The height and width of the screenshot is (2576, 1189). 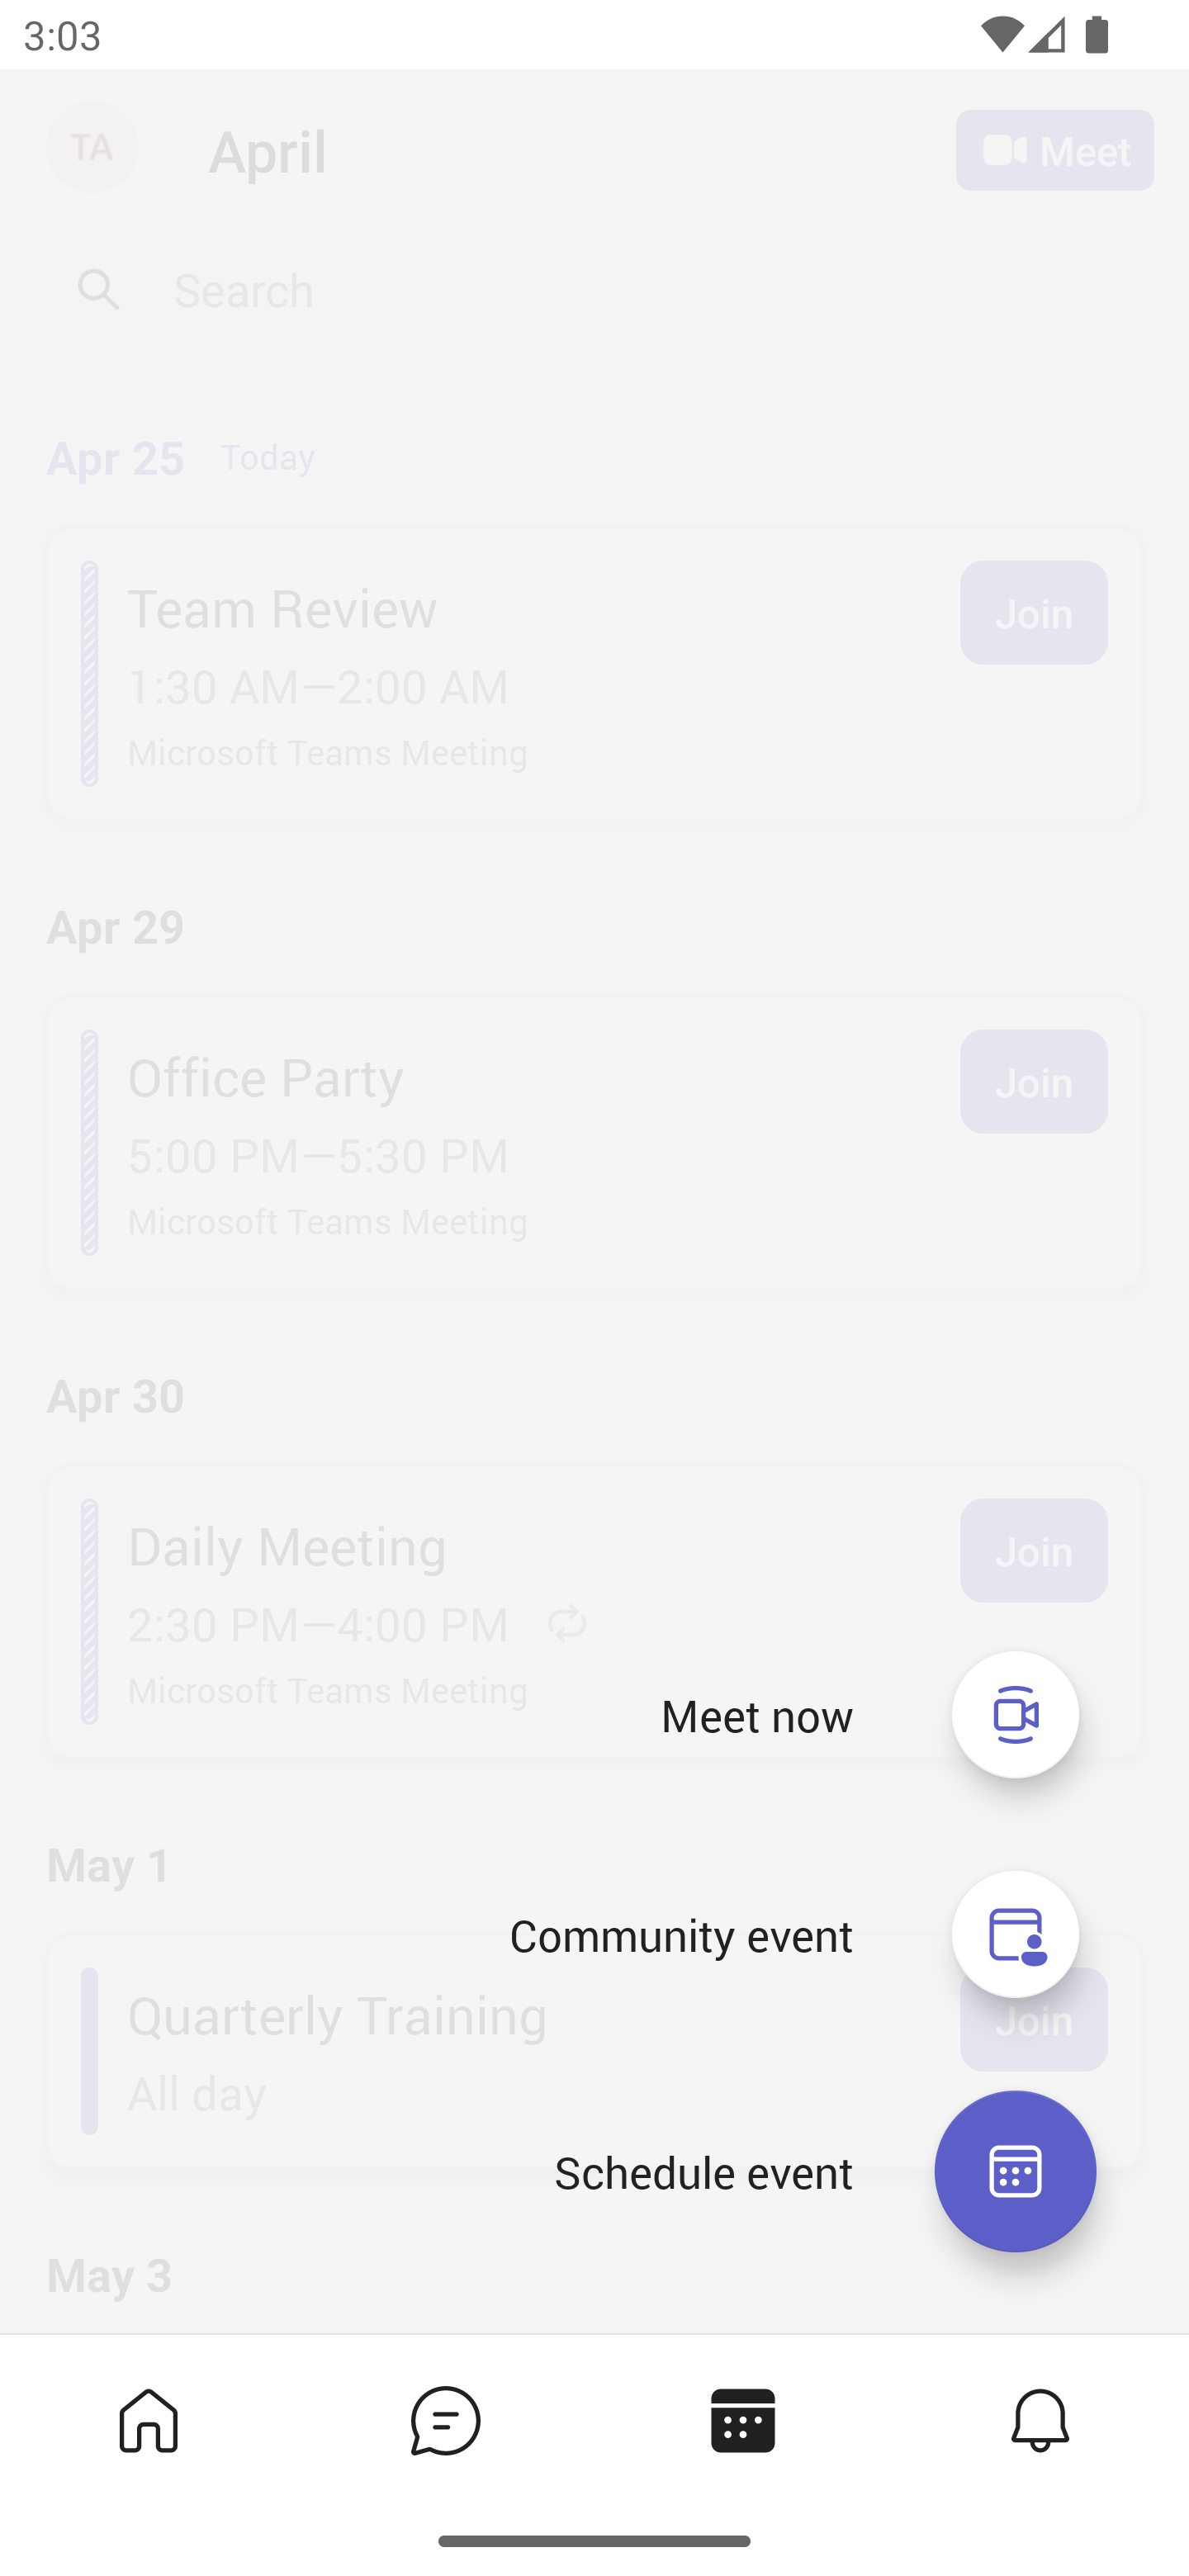 I want to click on Community event, so click(x=1016, y=1934).